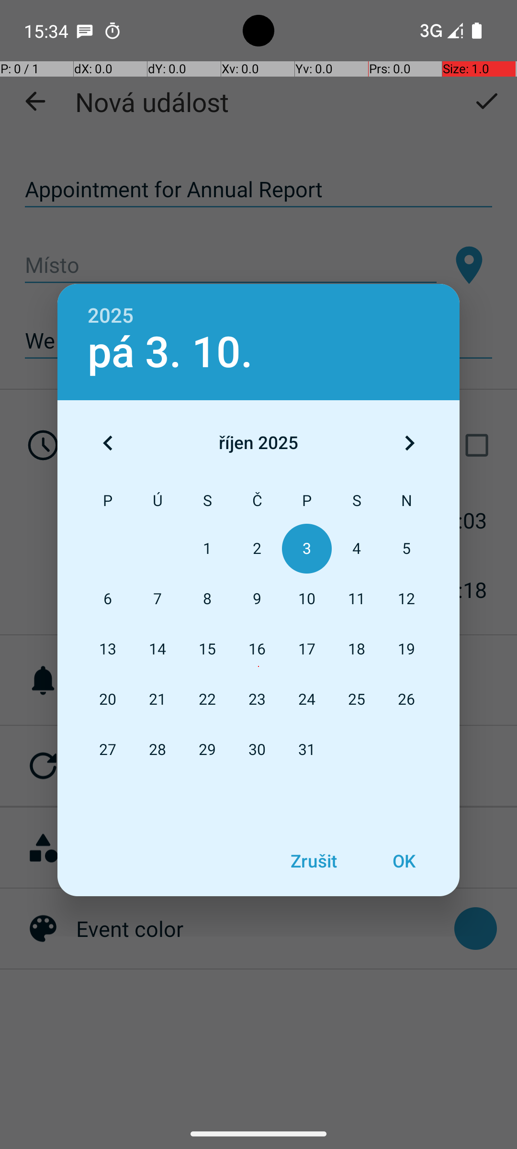  Describe the element at coordinates (170, 352) in the screenshot. I see `pá 3. 10.` at that location.